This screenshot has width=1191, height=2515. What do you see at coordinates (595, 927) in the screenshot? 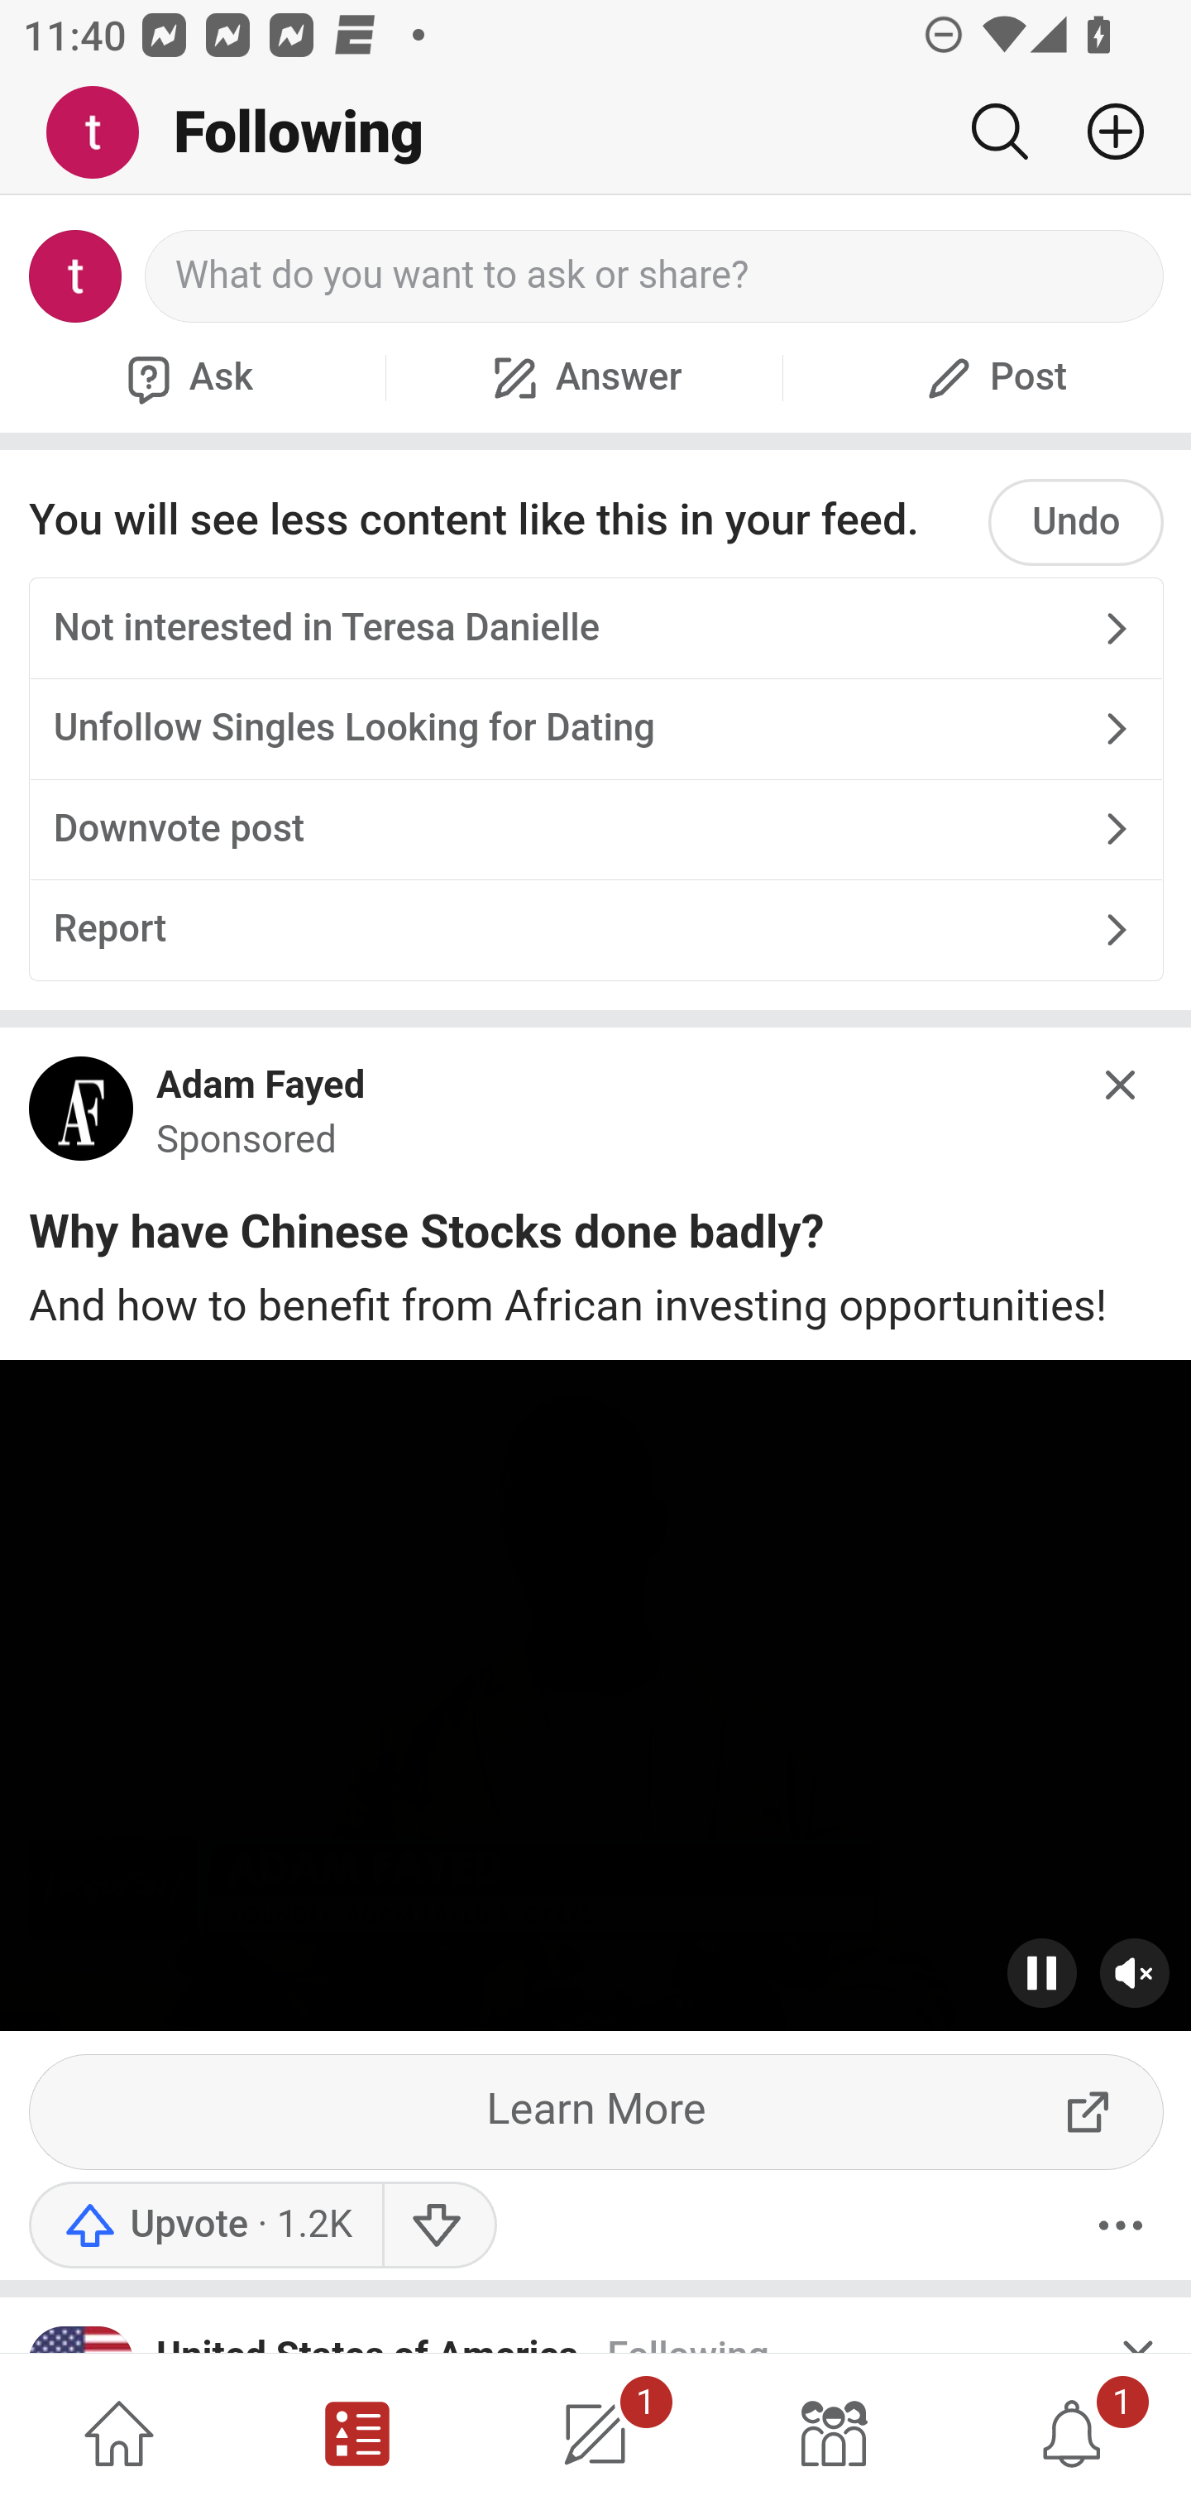
I see `Report` at bounding box center [595, 927].